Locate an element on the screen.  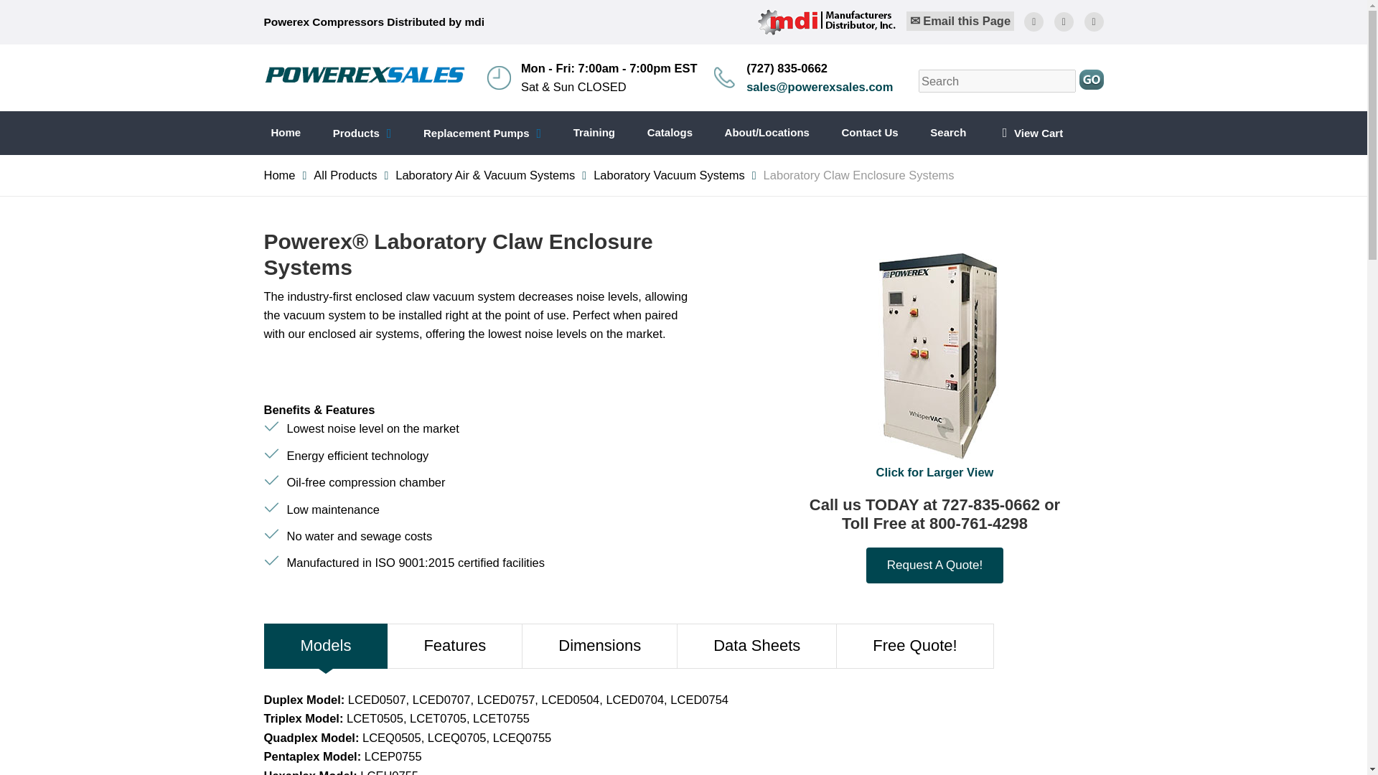
Replacement Pumps is located at coordinates (482, 133).